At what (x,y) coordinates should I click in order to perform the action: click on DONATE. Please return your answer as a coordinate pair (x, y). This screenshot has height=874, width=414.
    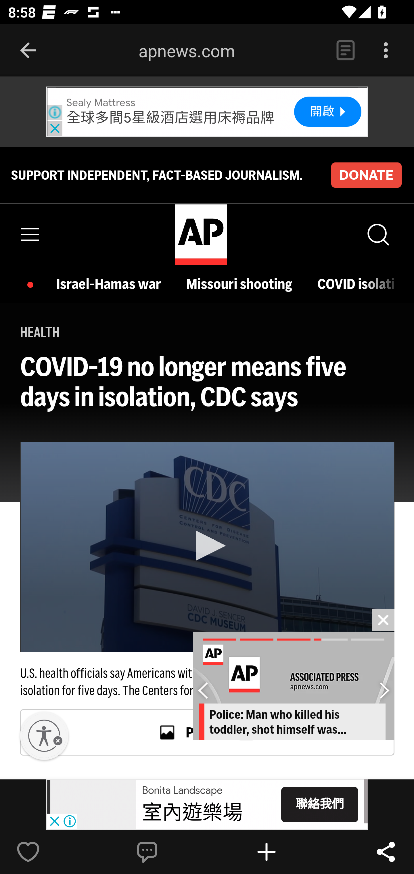
    Looking at the image, I should click on (366, 175).